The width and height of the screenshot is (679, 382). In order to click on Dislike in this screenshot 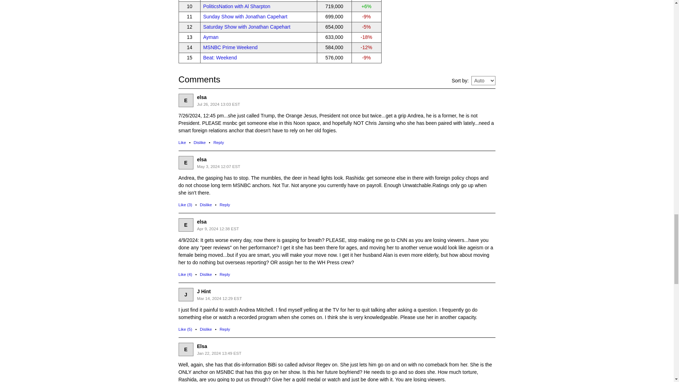, I will do `click(206, 329)`.